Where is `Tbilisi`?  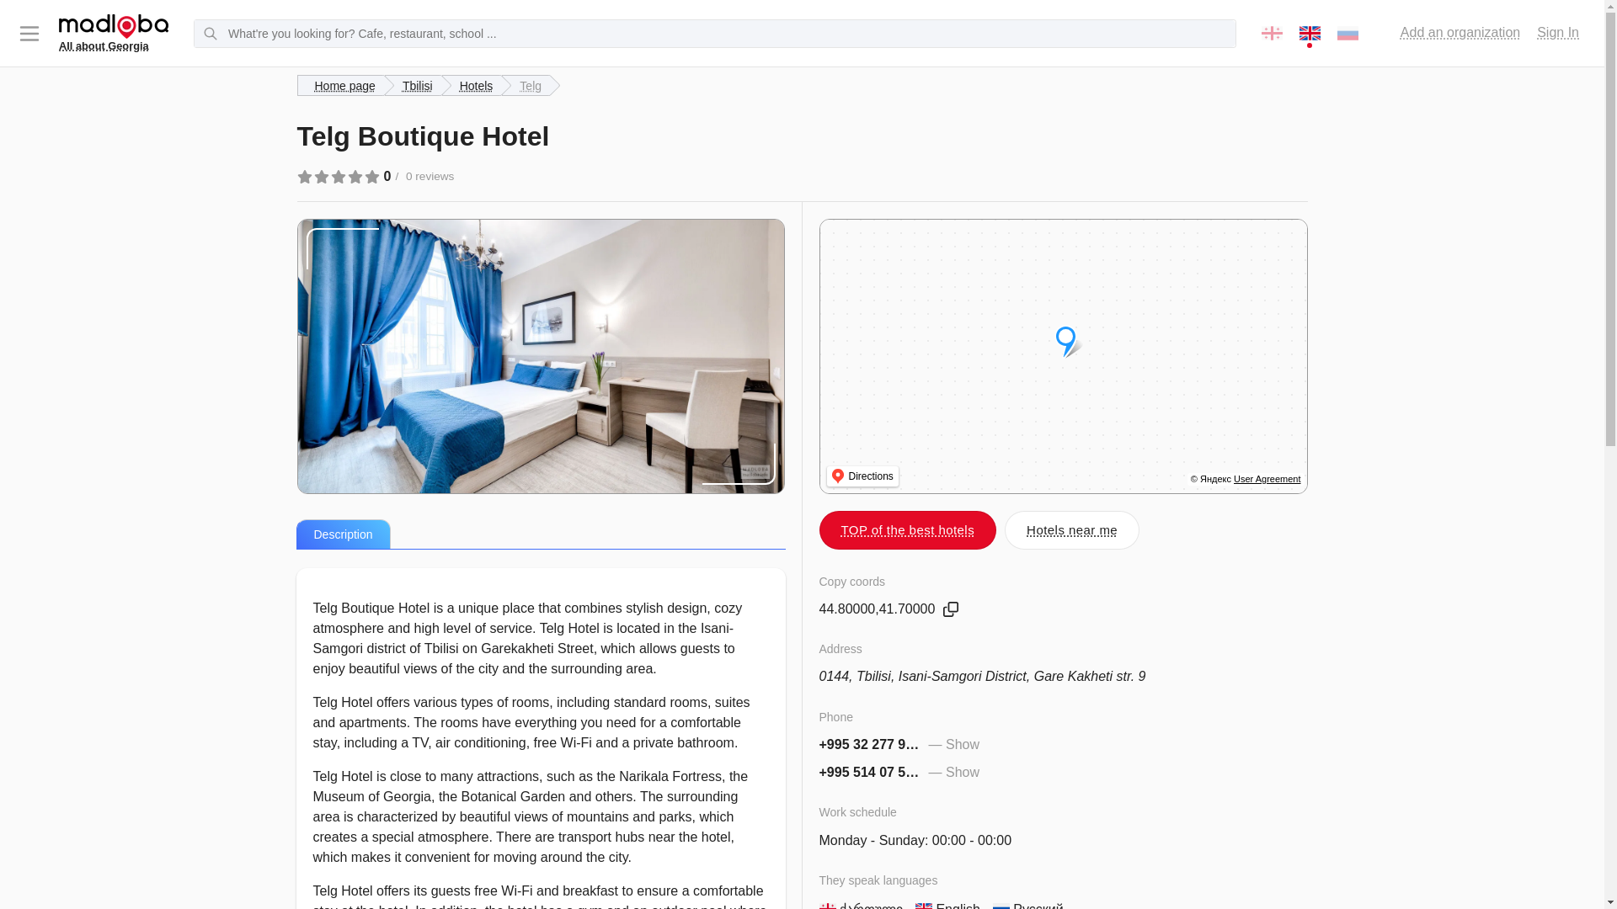 Tbilisi is located at coordinates (413, 85).